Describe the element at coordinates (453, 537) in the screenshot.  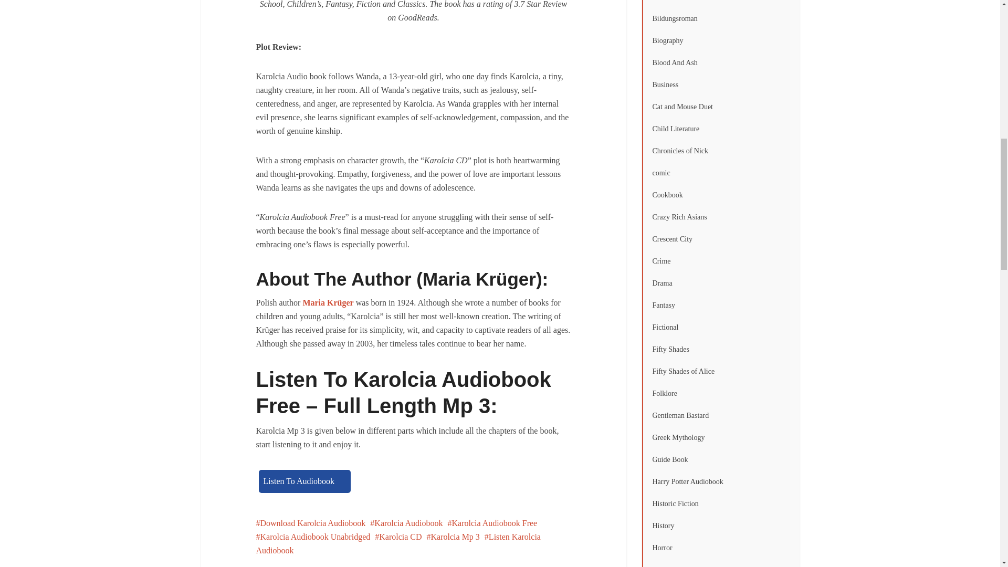
I see `Karolcia Mp 3` at that location.